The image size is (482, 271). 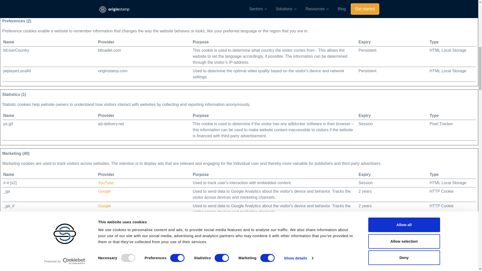 I want to click on Google, so click(x=104, y=206).